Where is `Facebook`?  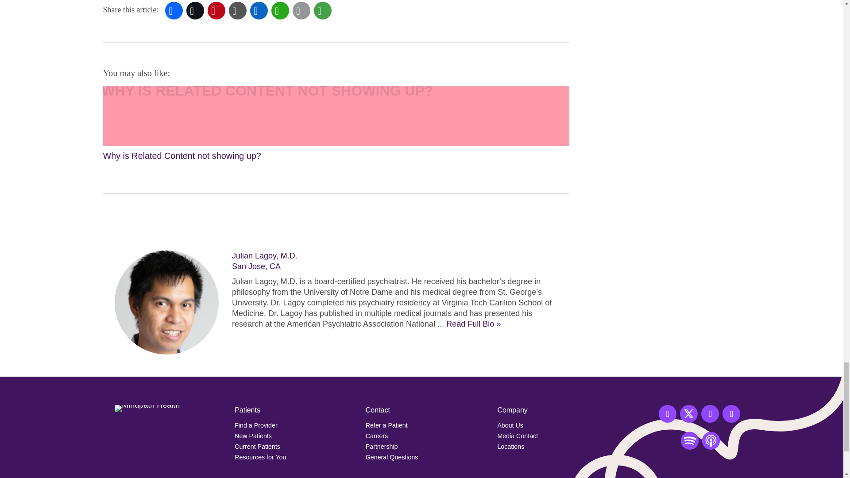 Facebook is located at coordinates (174, 11).